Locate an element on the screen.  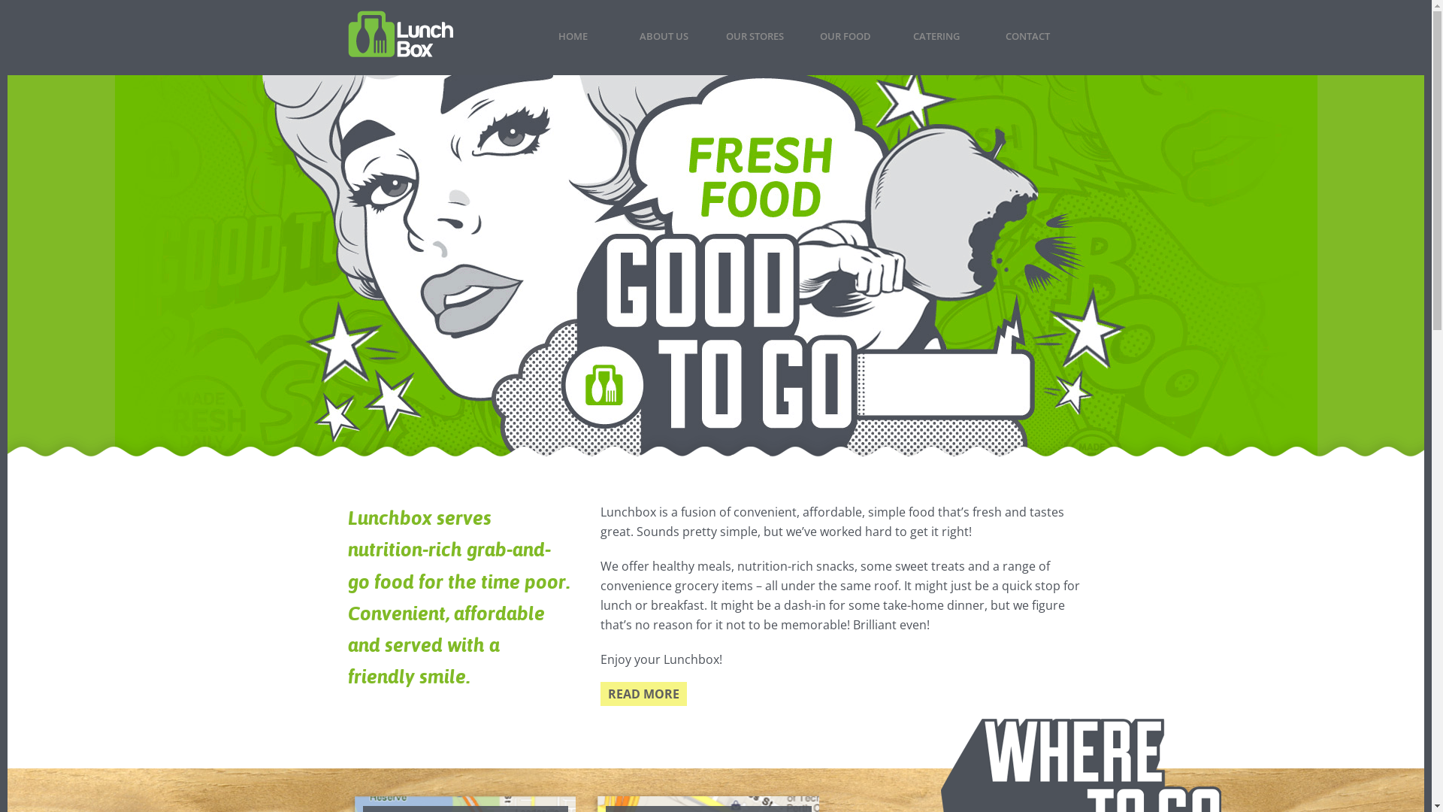
ABOUT US is located at coordinates (663, 42).